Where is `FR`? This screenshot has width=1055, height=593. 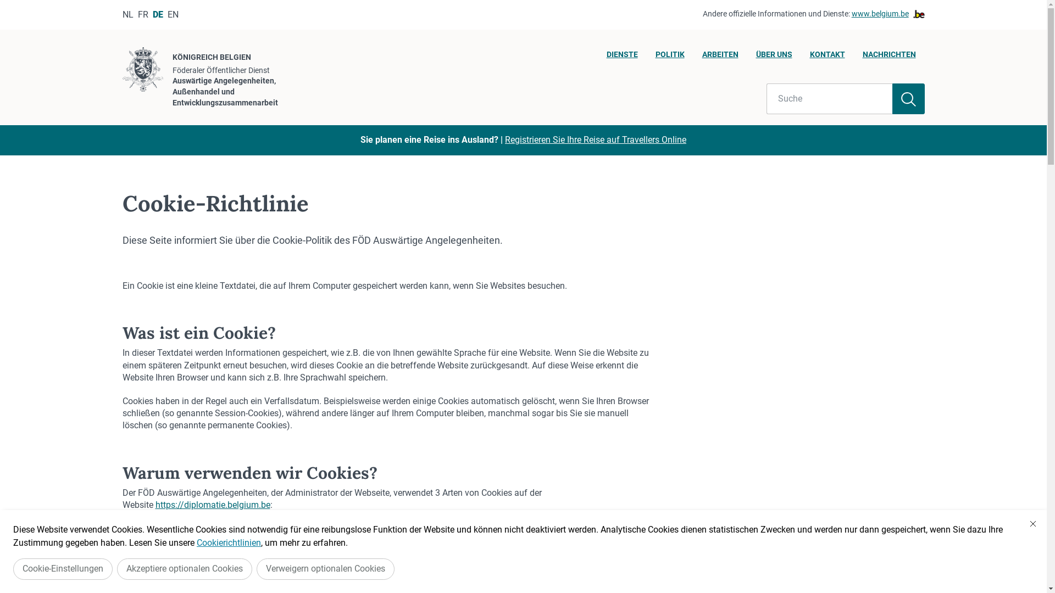
FR is located at coordinates (143, 14).